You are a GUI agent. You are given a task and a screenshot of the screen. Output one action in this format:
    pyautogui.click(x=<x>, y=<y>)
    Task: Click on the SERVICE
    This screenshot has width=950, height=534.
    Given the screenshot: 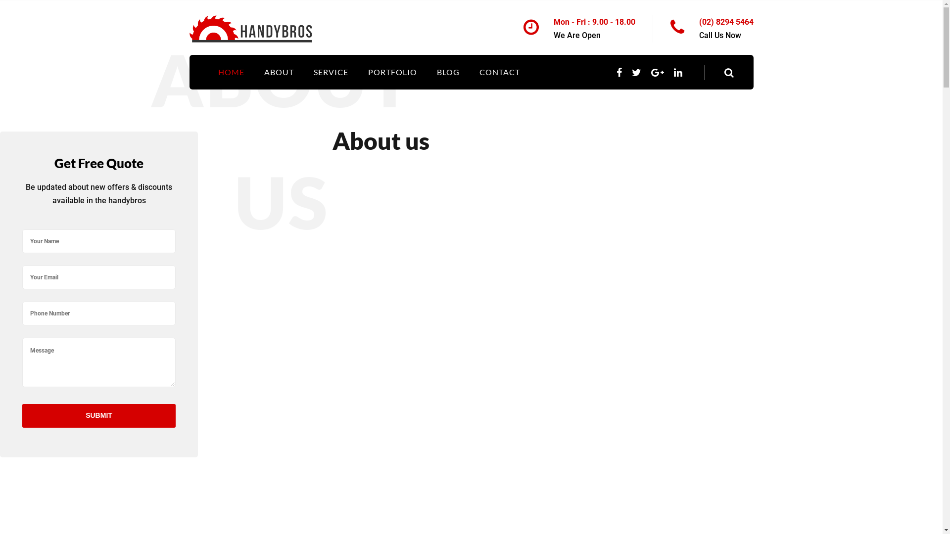 What is the action you would take?
    pyautogui.click(x=331, y=72)
    